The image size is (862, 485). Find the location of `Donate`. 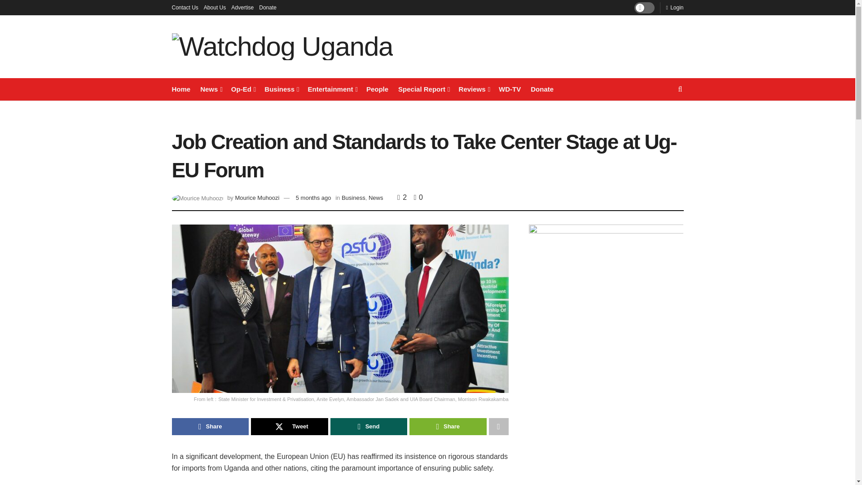

Donate is located at coordinates (268, 7).